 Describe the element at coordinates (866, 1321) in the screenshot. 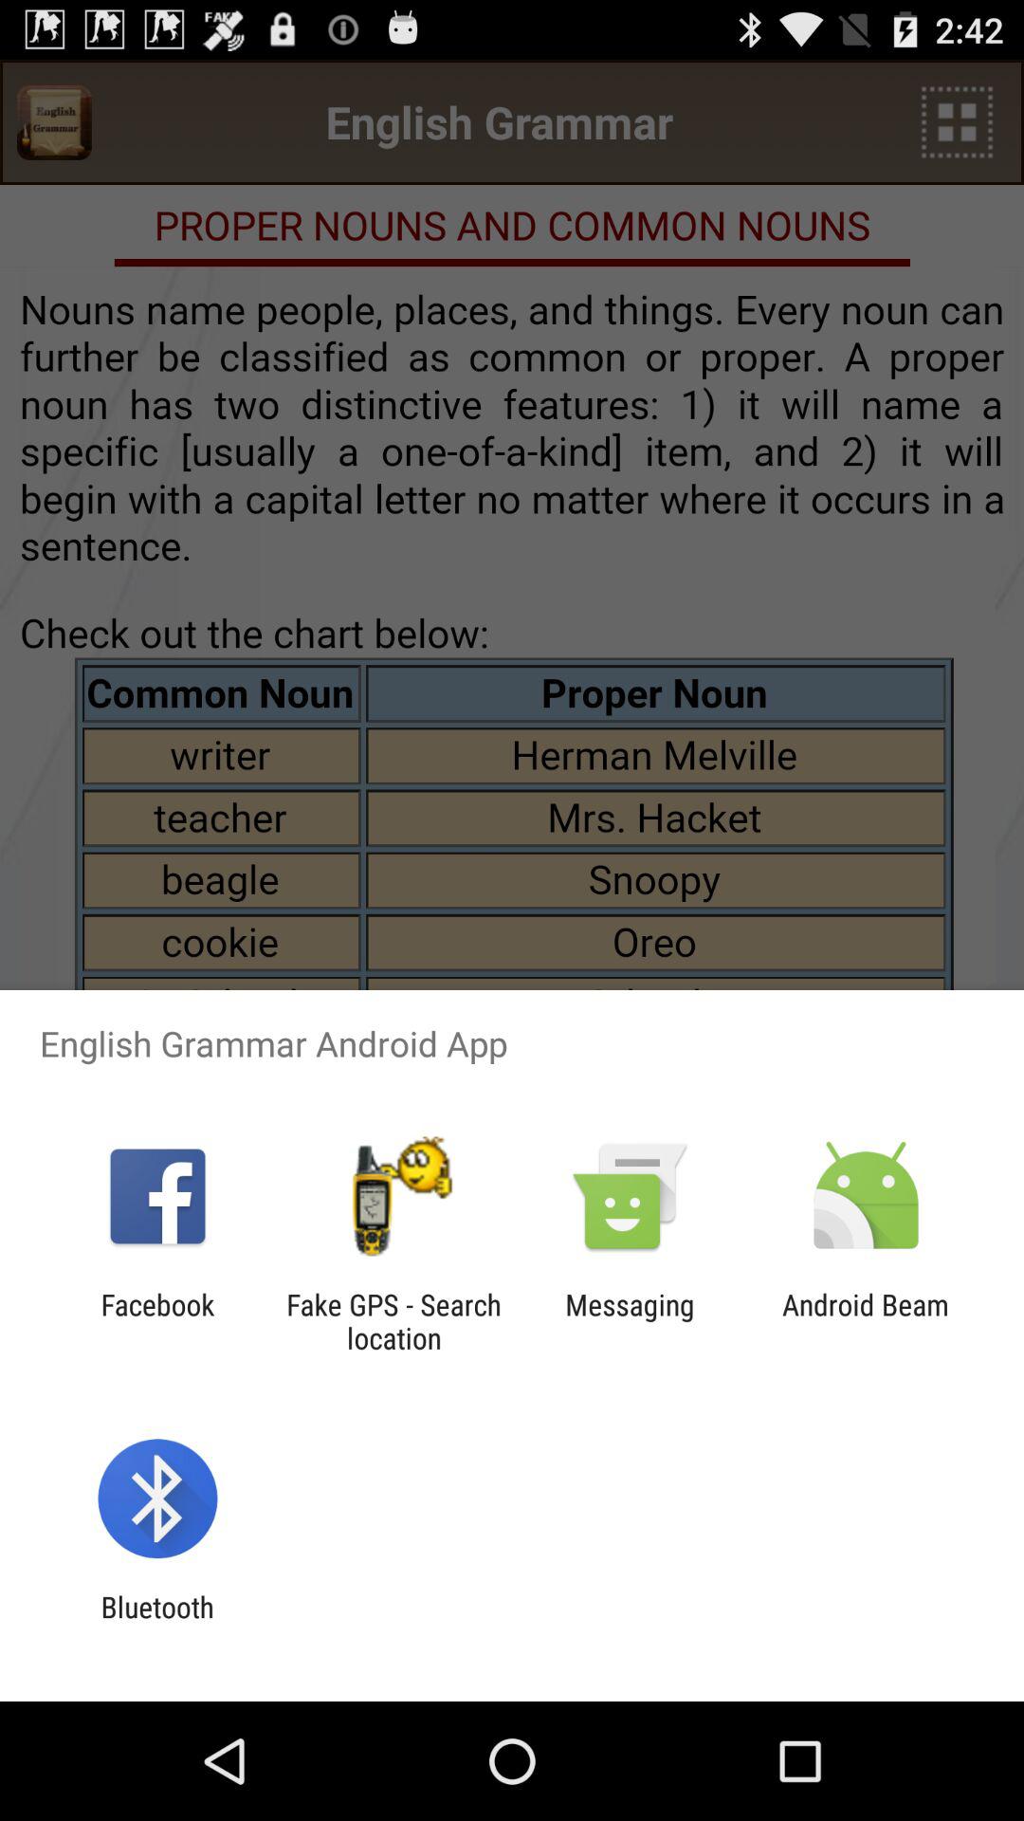

I see `launch app to the right of the messaging item` at that location.